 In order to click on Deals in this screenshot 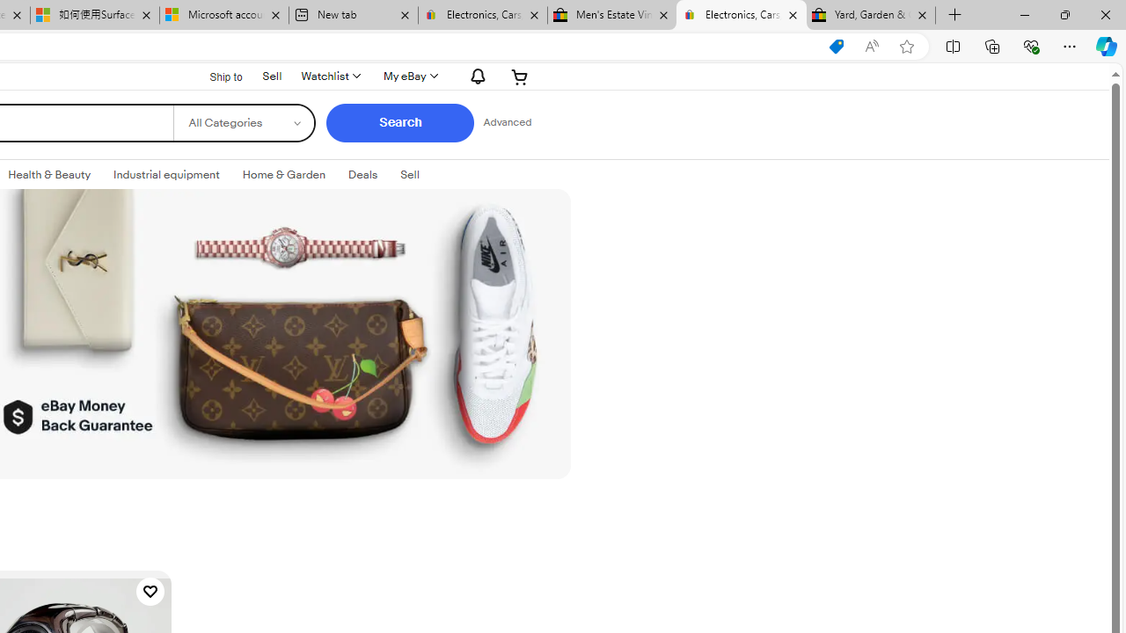, I will do `click(362, 174)`.